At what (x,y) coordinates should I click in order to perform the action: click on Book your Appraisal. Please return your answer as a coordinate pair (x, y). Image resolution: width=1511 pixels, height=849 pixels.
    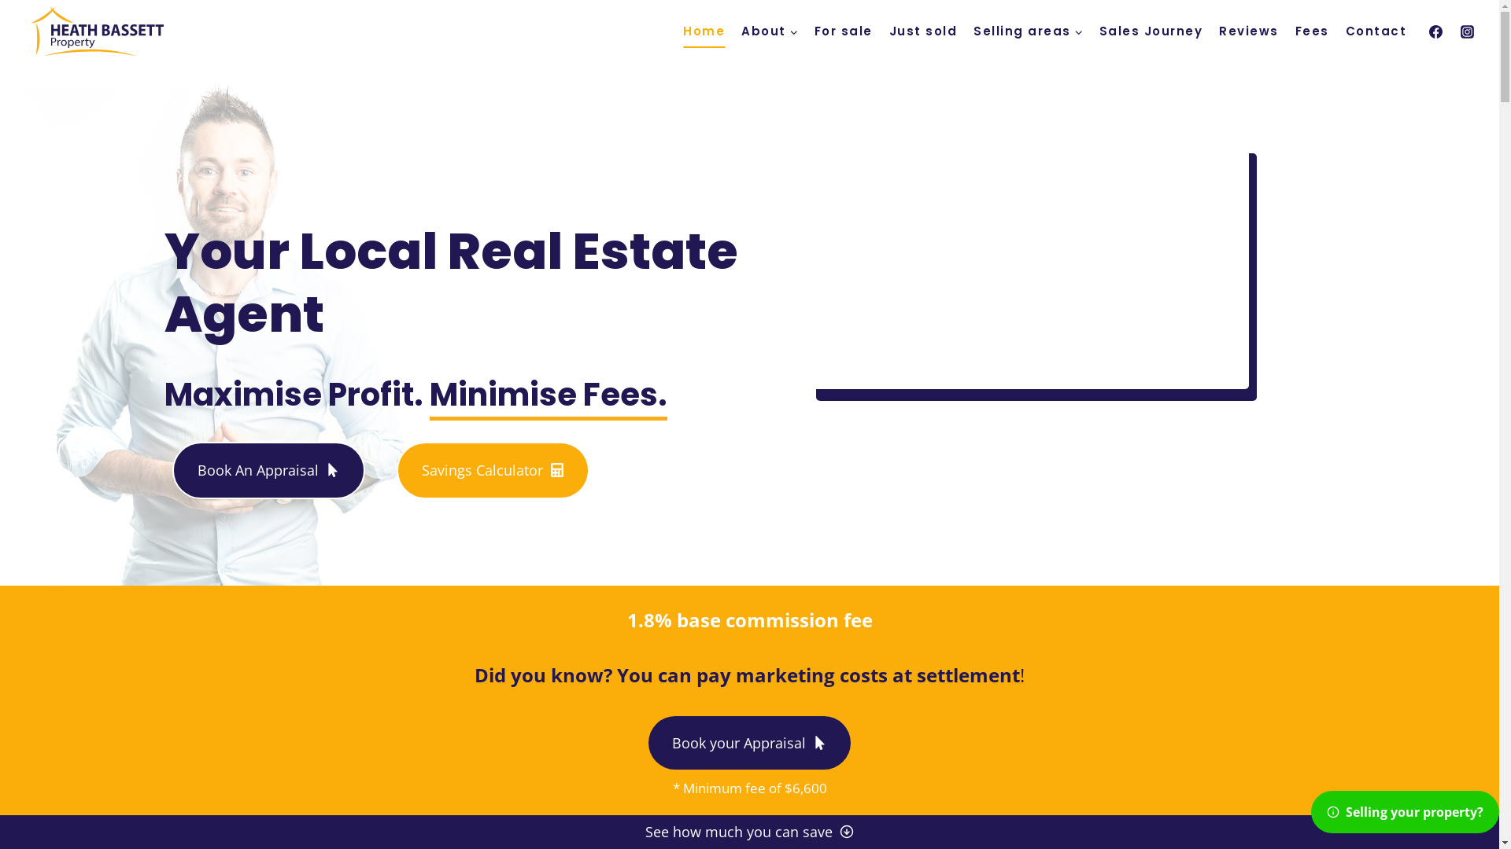
    Looking at the image, I should click on (749, 744).